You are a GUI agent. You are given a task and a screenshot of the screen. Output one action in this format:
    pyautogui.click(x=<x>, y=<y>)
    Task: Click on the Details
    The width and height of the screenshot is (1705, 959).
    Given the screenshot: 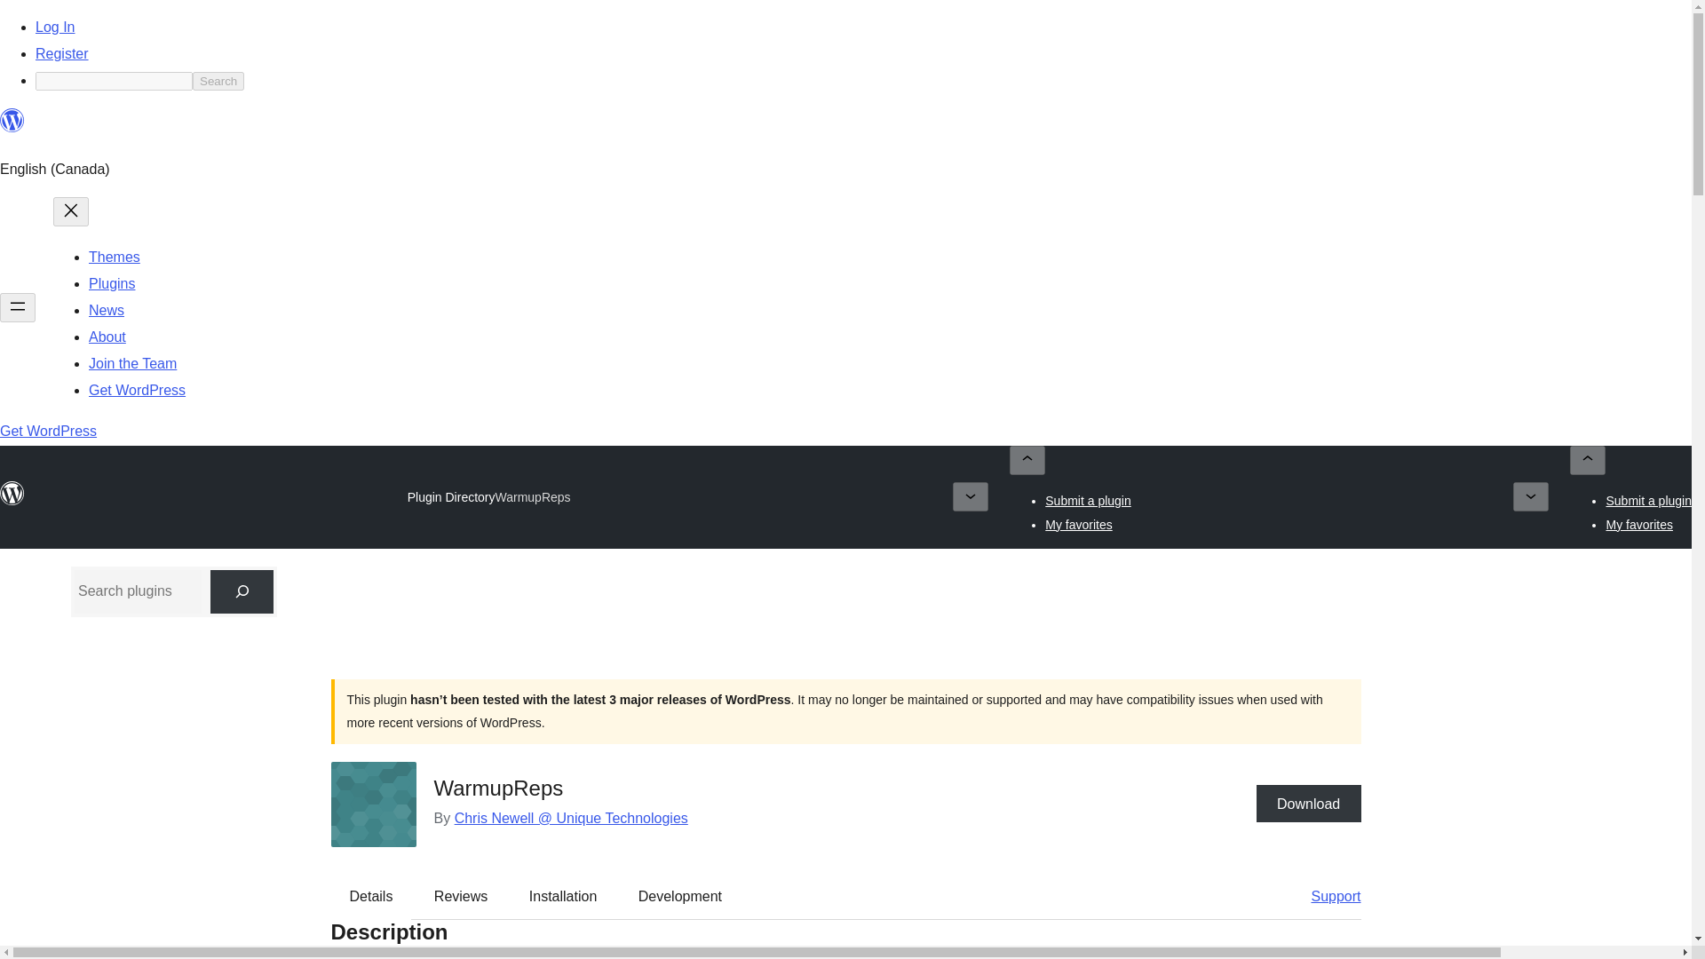 What is the action you would take?
    pyautogui.click(x=371, y=896)
    